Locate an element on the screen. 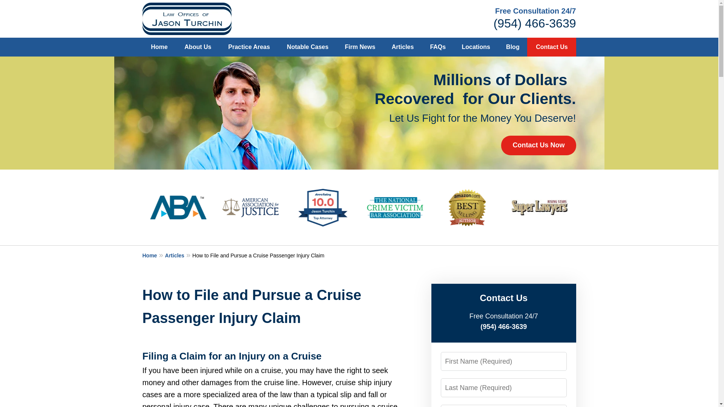 The height and width of the screenshot is (407, 724). About Us is located at coordinates (198, 47).